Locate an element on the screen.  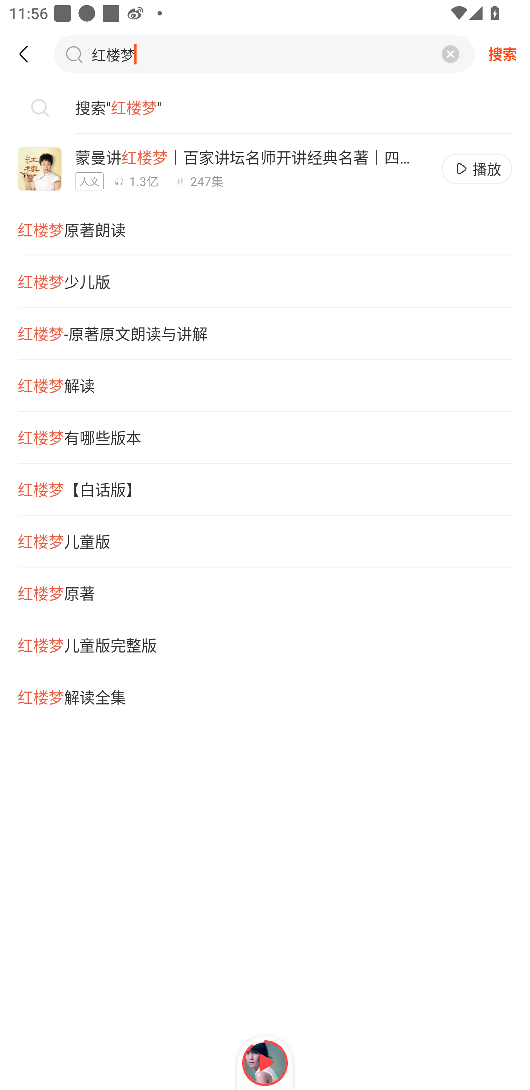
返回 is located at coordinates (30, 54).